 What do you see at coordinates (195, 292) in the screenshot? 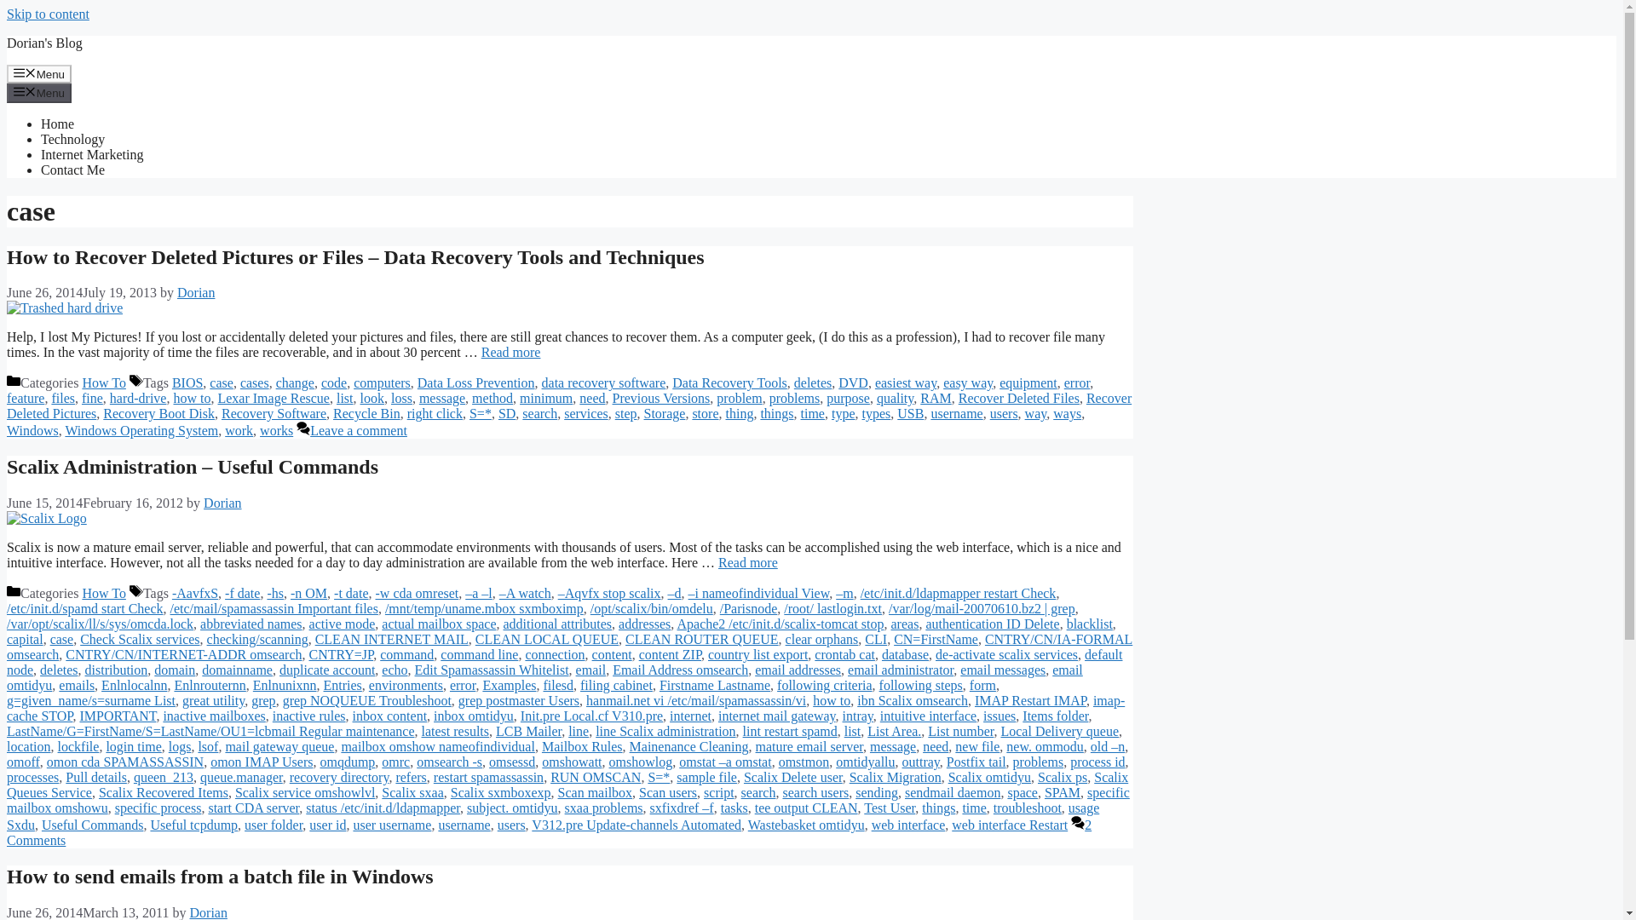
I see `Dorian` at bounding box center [195, 292].